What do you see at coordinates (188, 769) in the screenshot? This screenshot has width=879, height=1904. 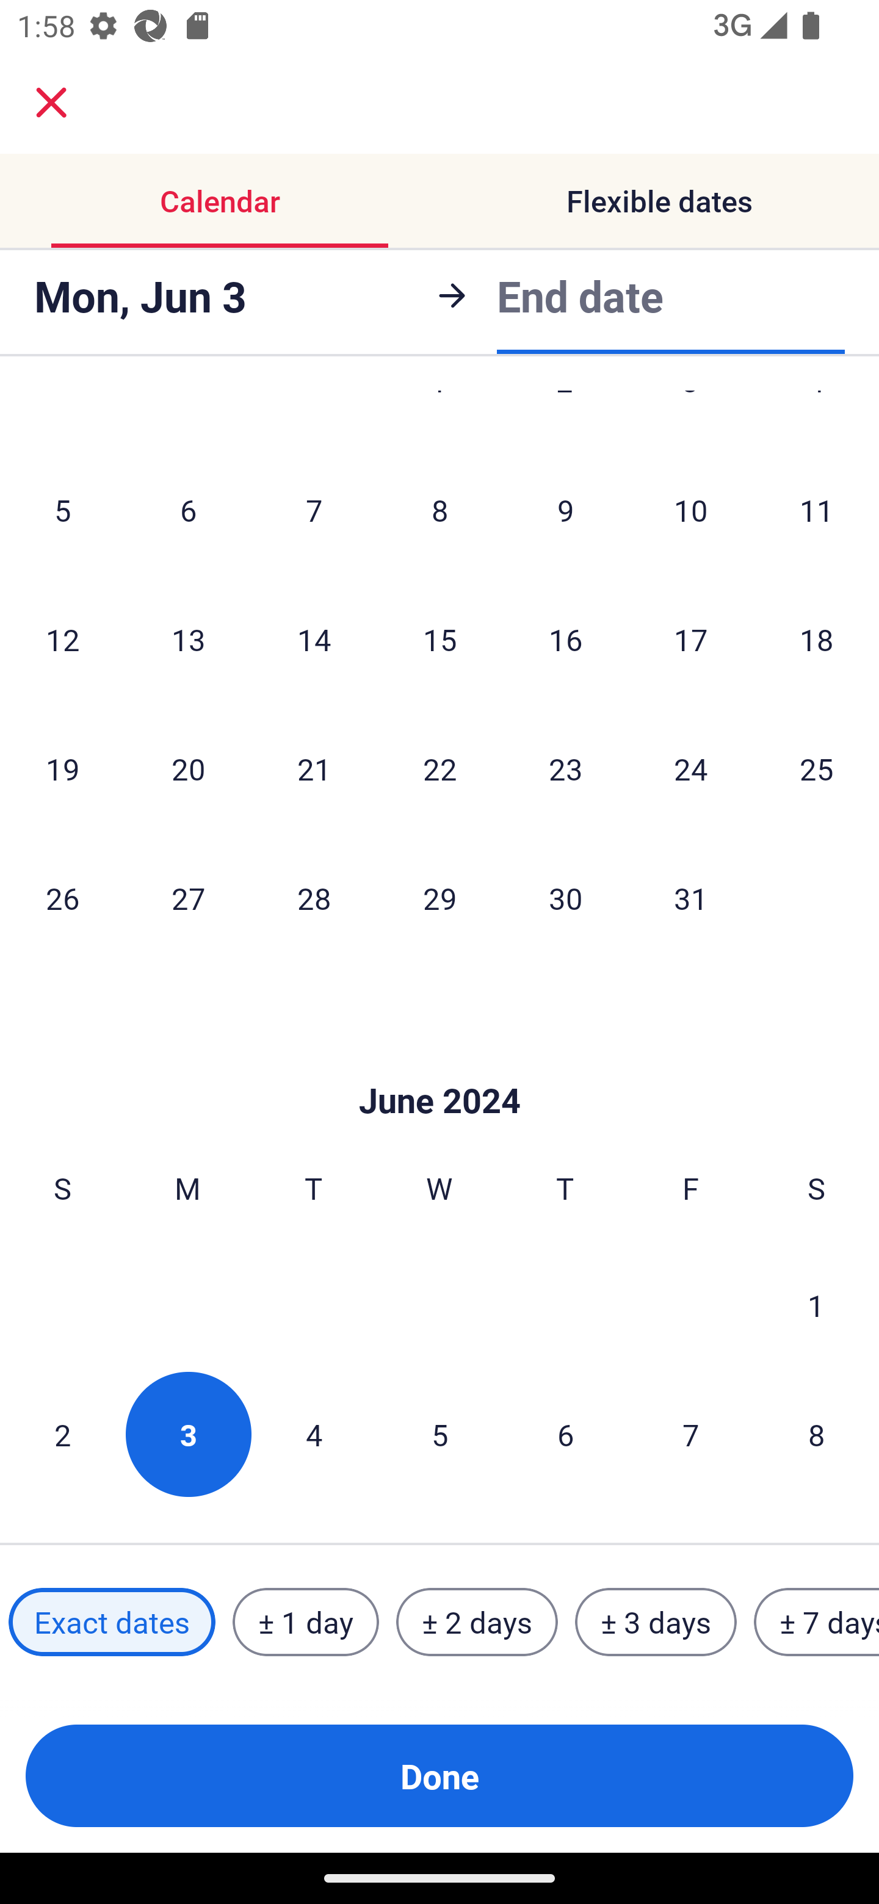 I see `20 Monday, May 20, 2024` at bounding box center [188, 769].